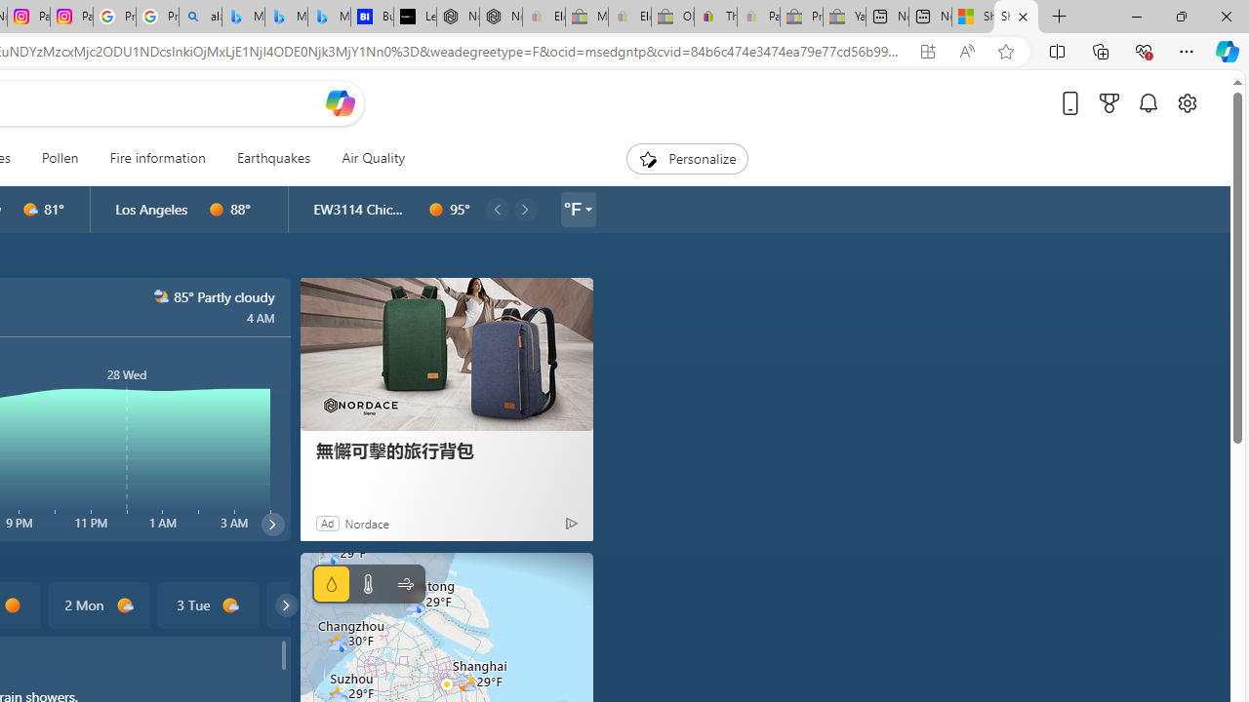 This screenshot has height=702, width=1249. I want to click on Fire information, so click(157, 158).